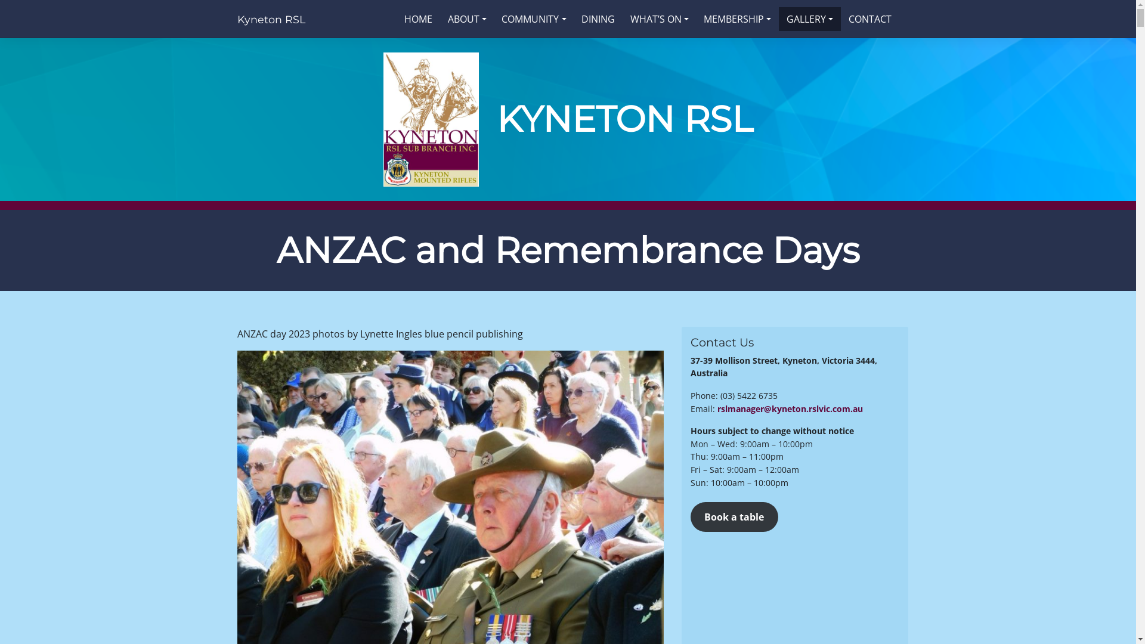  I want to click on Book a table, so click(735, 517).